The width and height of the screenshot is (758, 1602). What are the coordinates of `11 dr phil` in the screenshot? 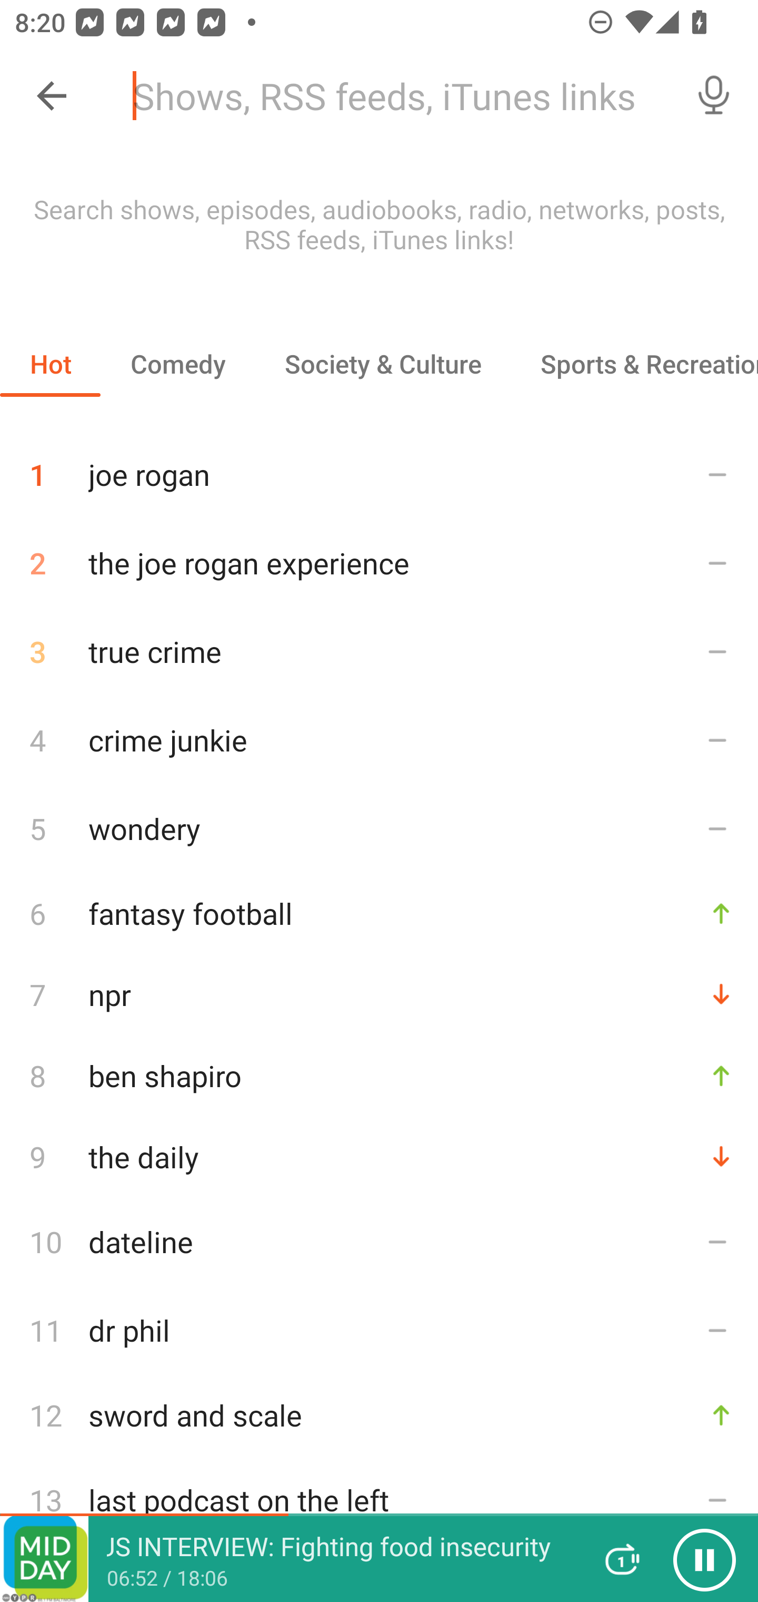 It's located at (379, 1330).